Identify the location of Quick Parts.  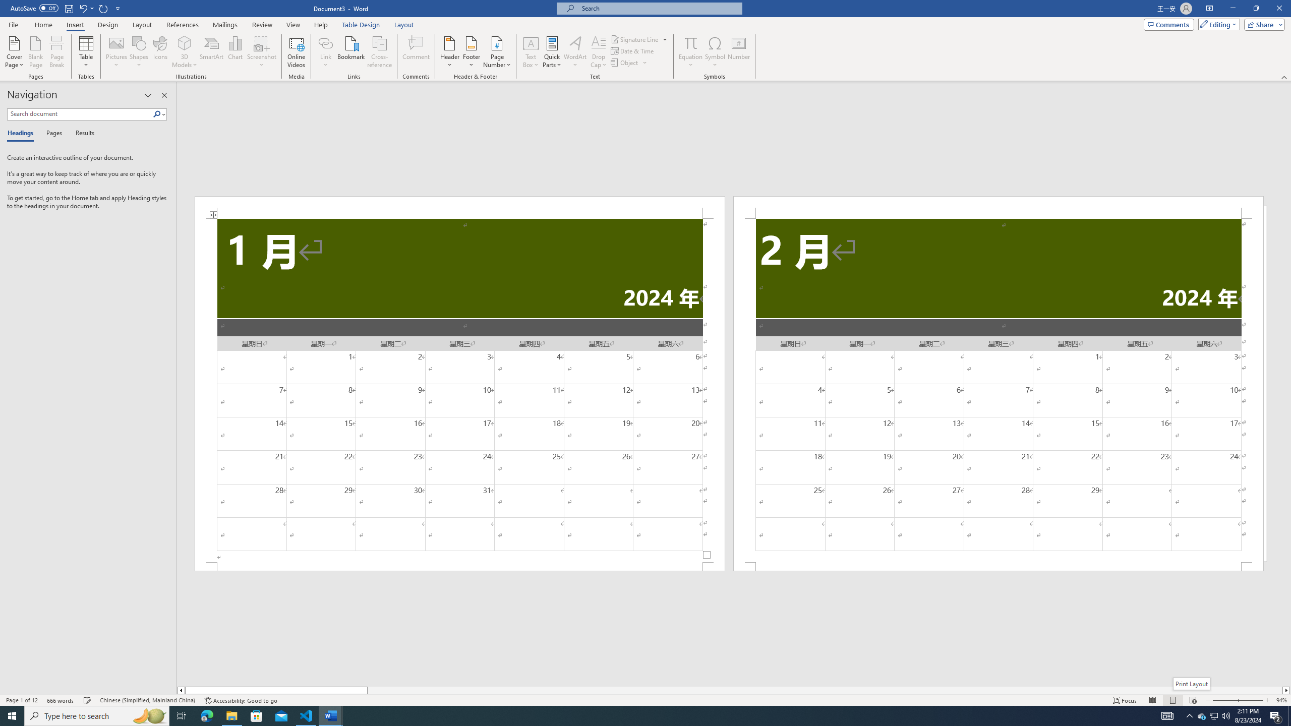
(553, 52).